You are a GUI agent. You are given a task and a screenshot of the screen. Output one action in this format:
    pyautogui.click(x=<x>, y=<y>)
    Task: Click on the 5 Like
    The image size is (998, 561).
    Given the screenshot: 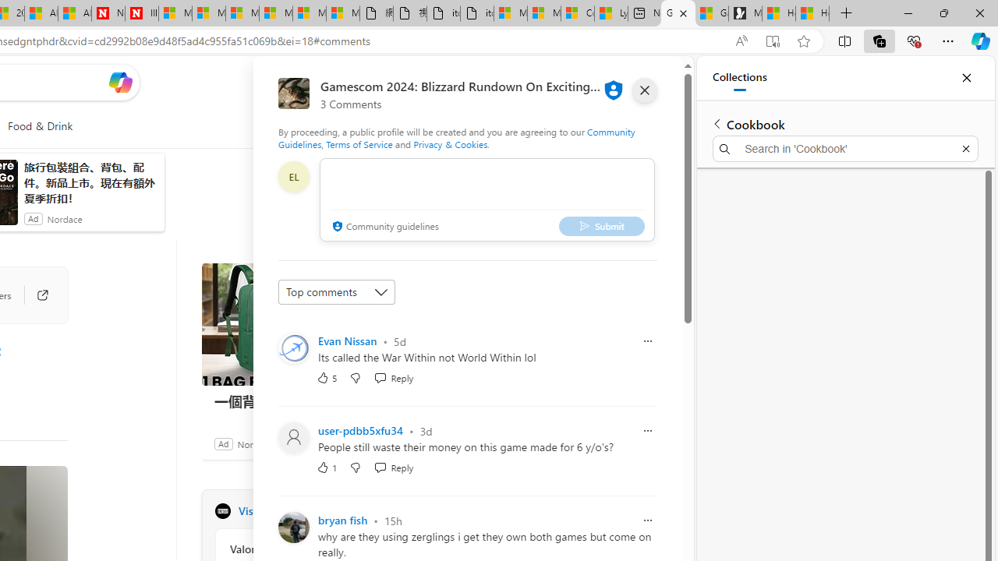 What is the action you would take?
    pyautogui.click(x=327, y=377)
    